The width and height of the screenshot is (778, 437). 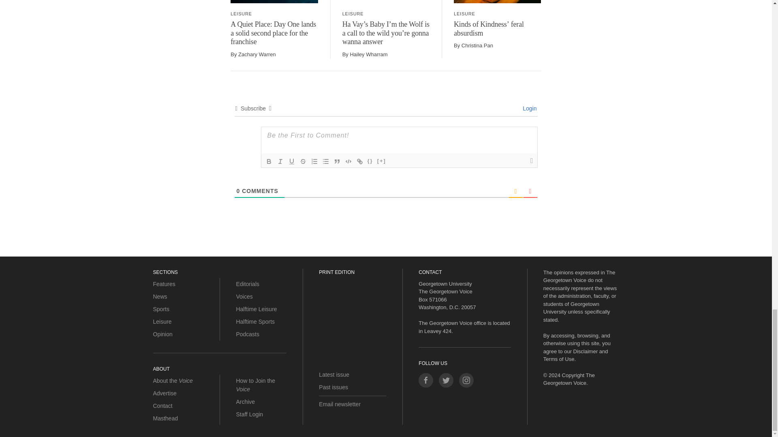 I want to click on Underline, so click(x=292, y=161).